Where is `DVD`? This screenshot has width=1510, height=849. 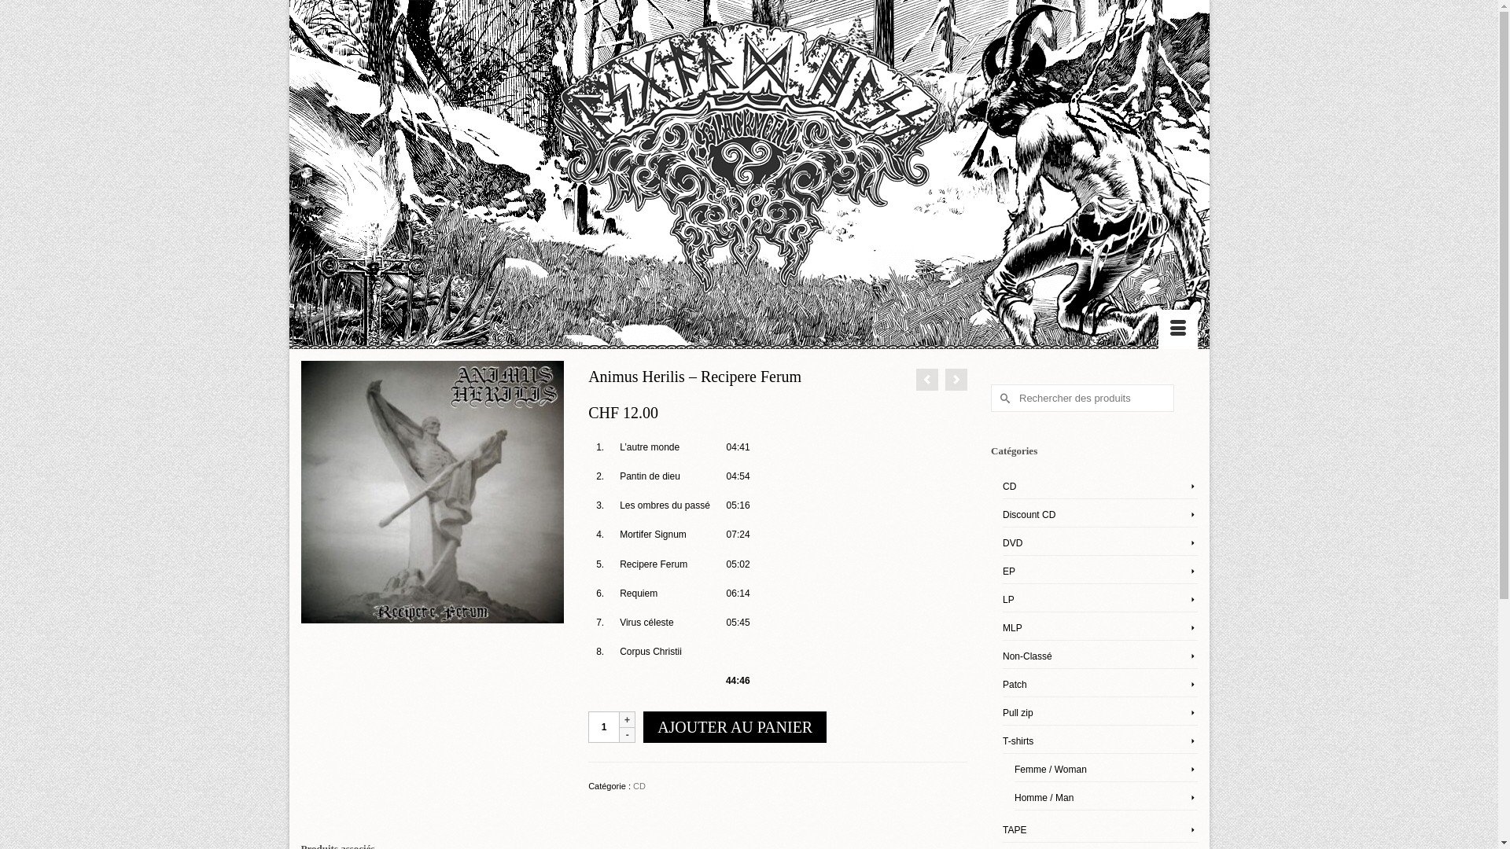 DVD is located at coordinates (1100, 544).